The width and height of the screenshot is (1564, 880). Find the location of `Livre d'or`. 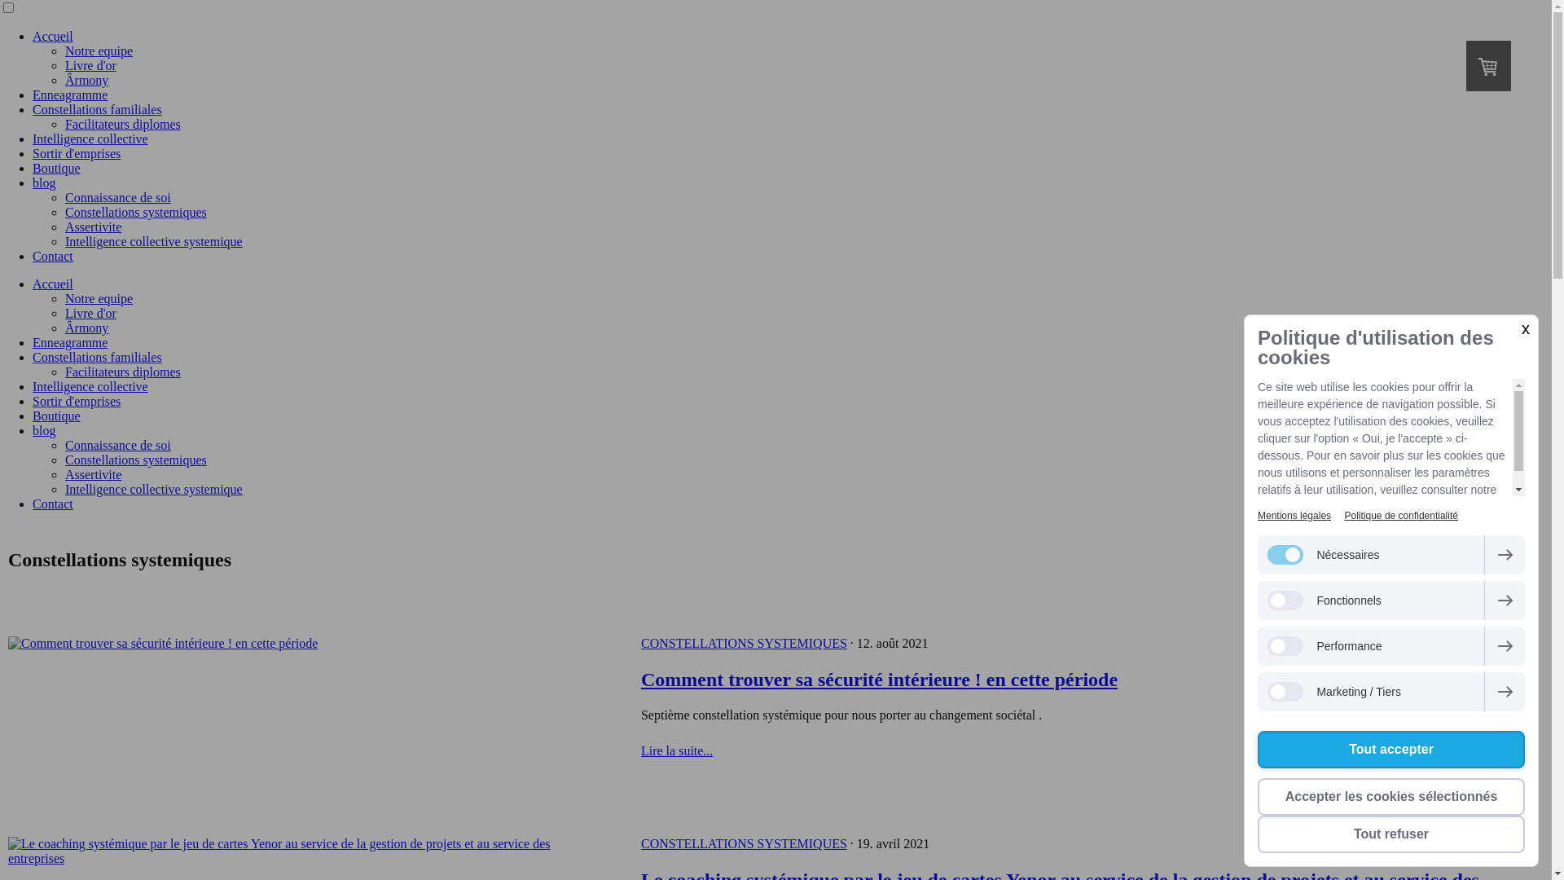

Livre d'or is located at coordinates (91, 65).